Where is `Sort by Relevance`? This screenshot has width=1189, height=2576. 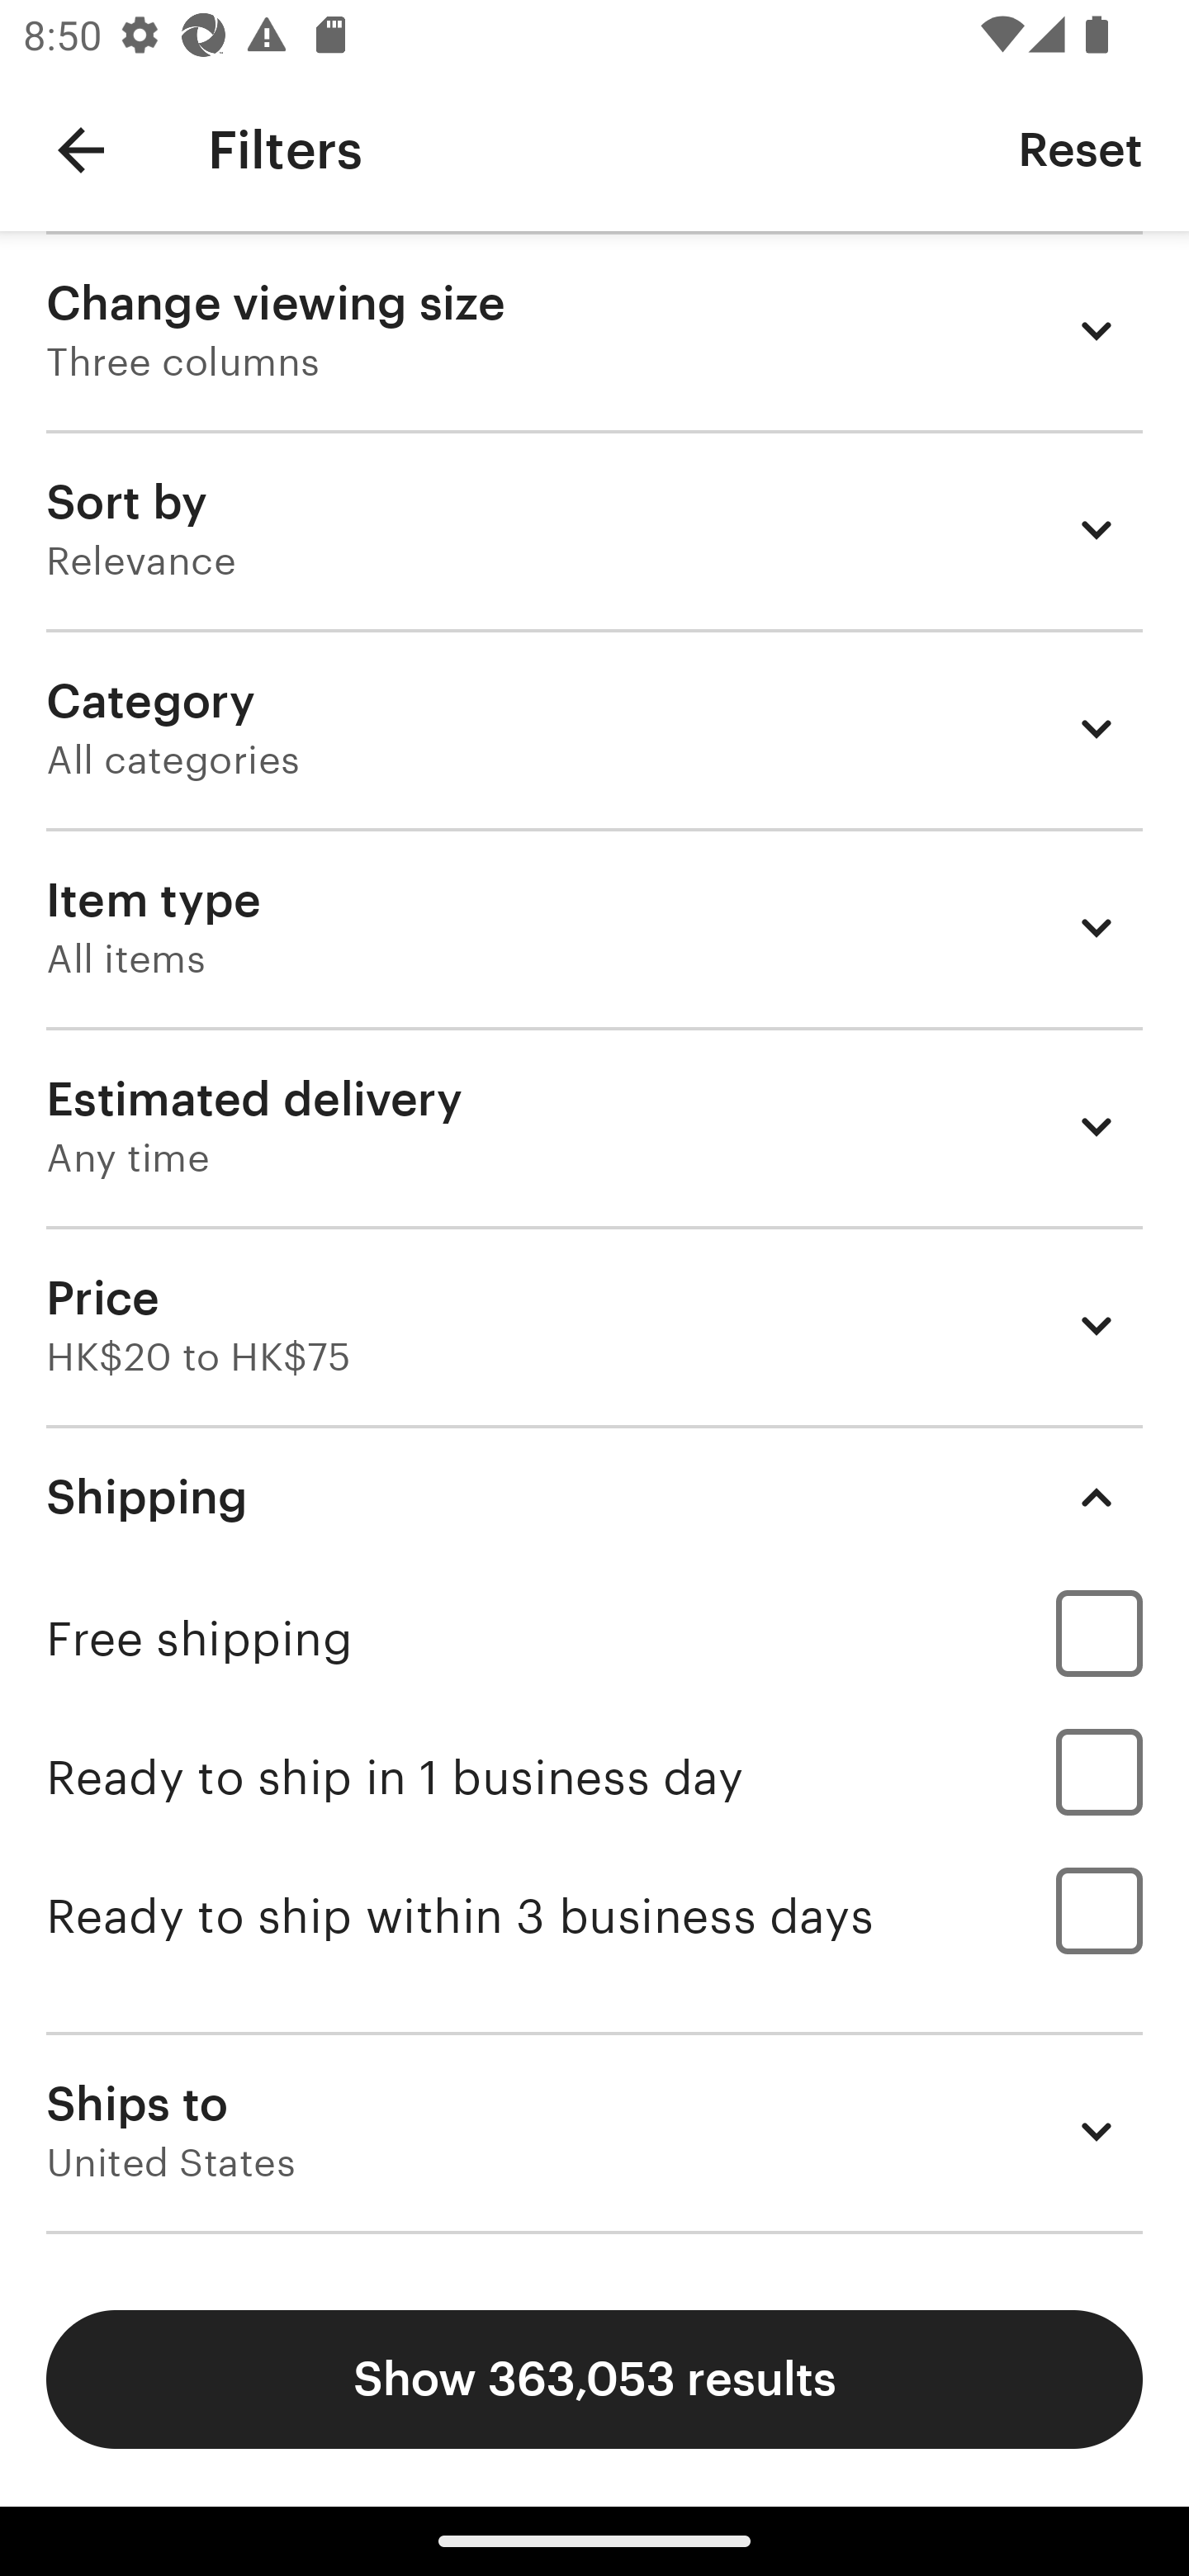 Sort by Relevance is located at coordinates (594, 529).